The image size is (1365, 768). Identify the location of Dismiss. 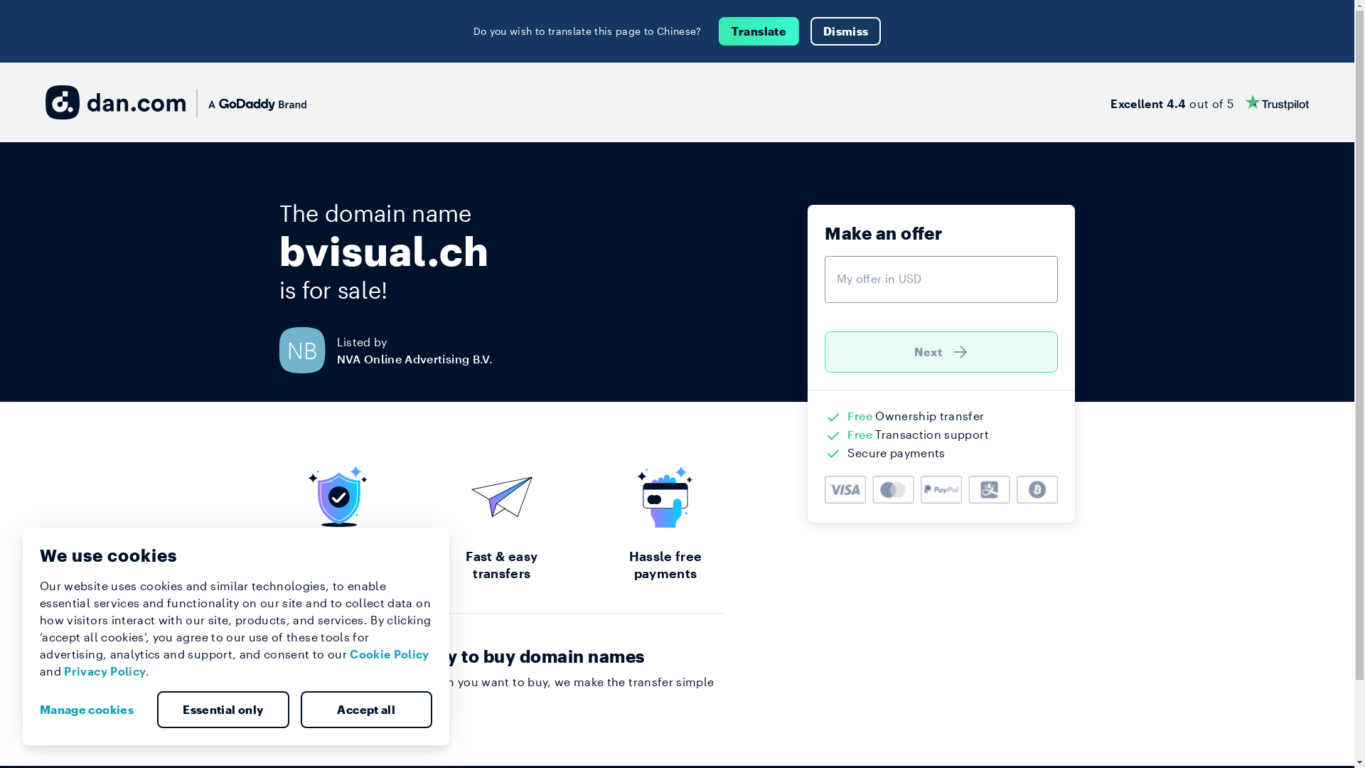
(846, 31).